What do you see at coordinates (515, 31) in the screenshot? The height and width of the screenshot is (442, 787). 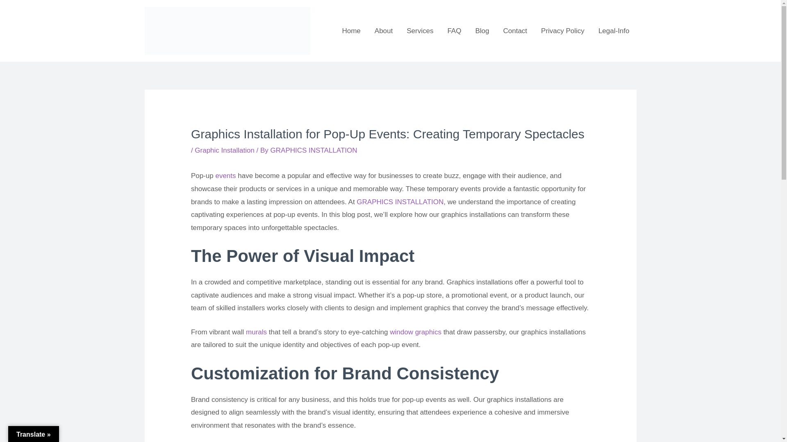 I see `Contact` at bounding box center [515, 31].